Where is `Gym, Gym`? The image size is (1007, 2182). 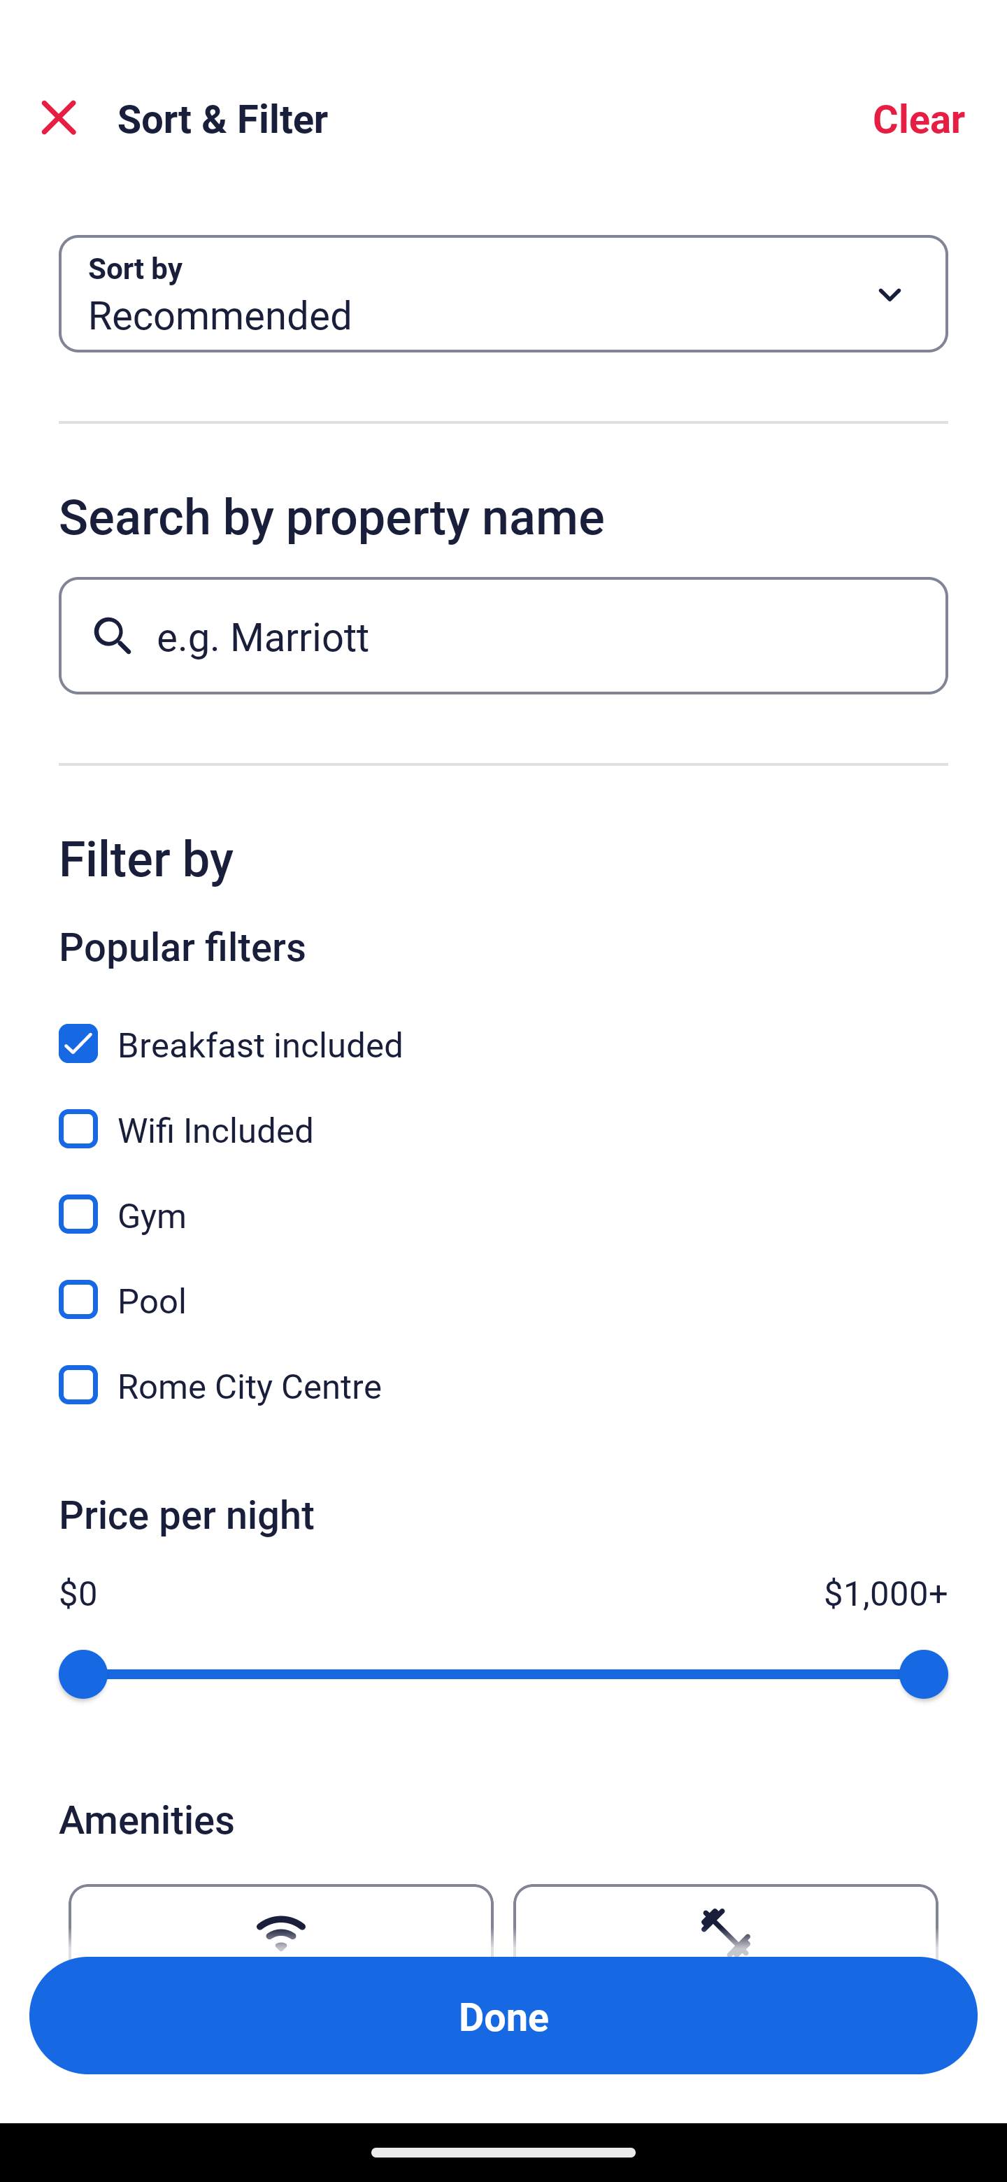 Gym, Gym is located at coordinates (503, 1199).